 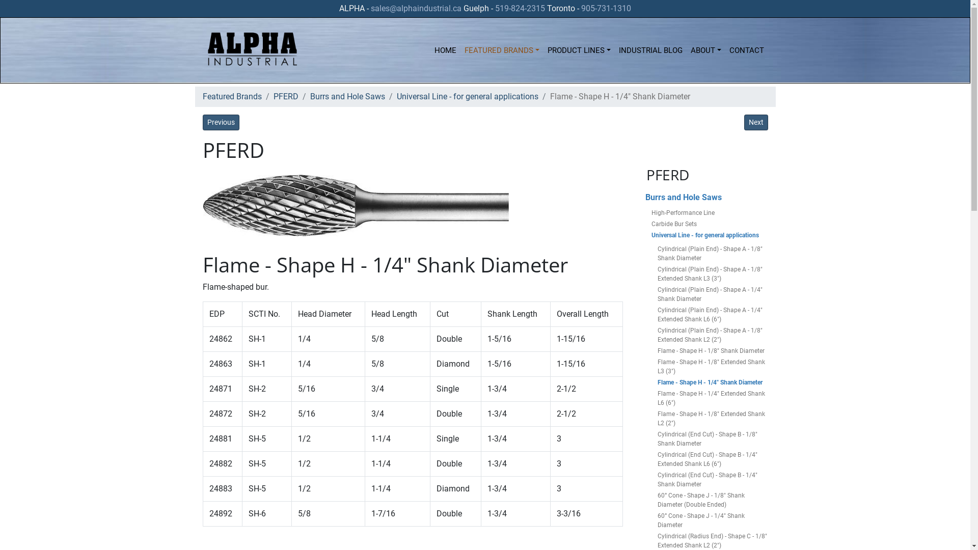 I want to click on Flame - Shape H - 1/8" Shank Diameter, so click(x=712, y=351).